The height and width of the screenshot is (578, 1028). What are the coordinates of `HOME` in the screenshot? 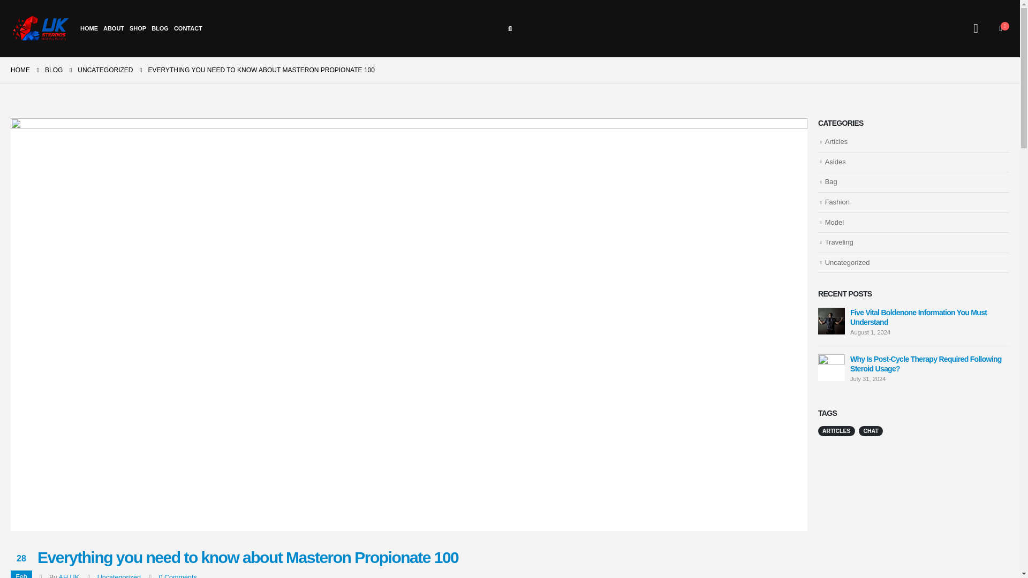 It's located at (20, 70).